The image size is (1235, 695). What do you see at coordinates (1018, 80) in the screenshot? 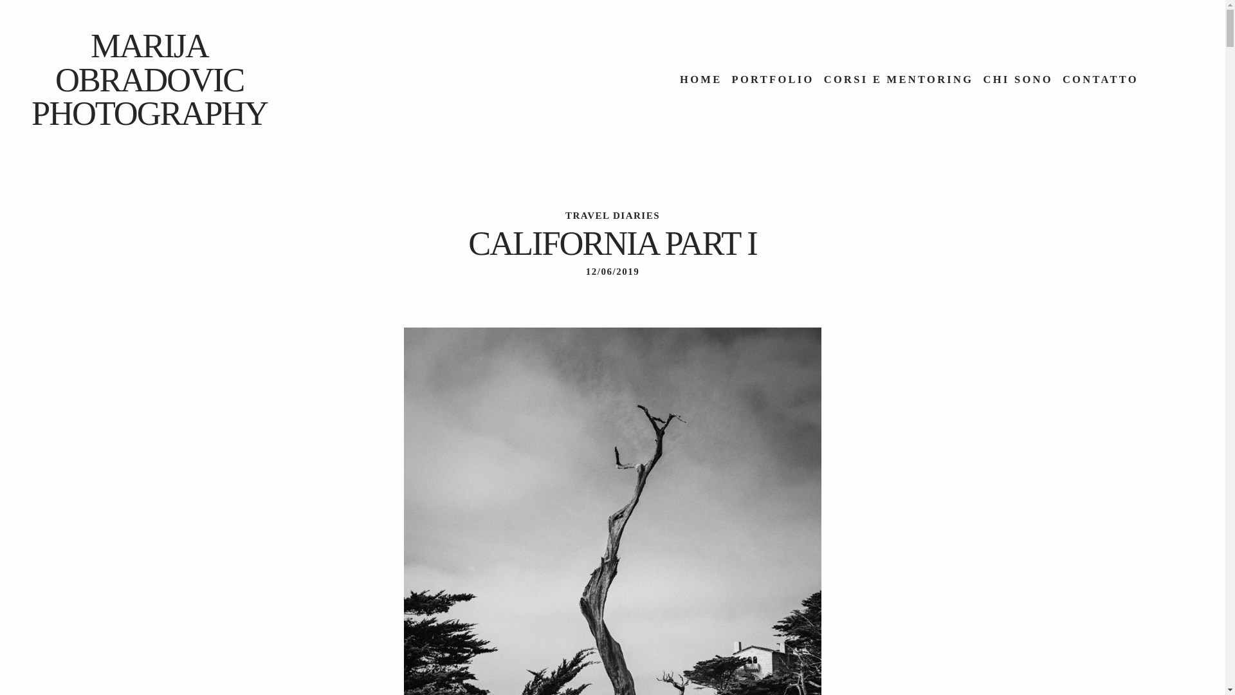
I see `CHI SONO` at bounding box center [1018, 80].